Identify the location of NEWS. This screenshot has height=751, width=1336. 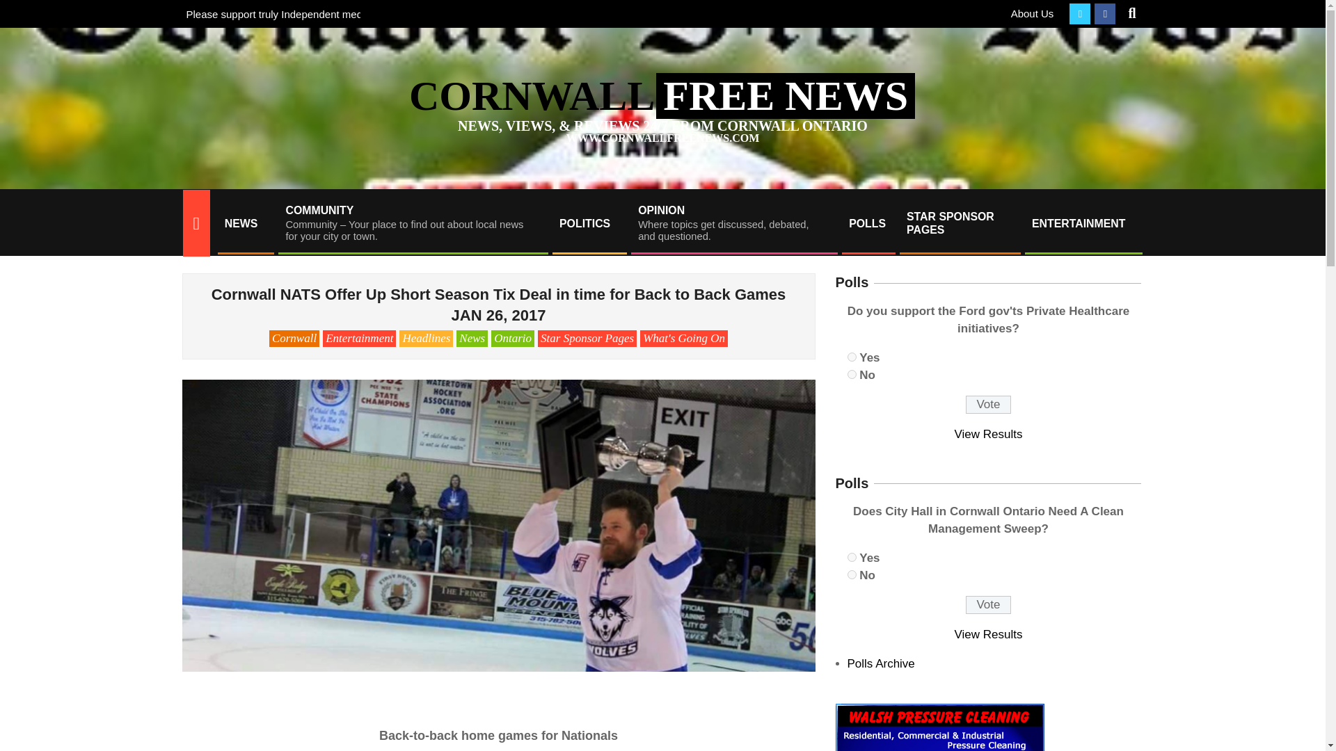
(244, 223).